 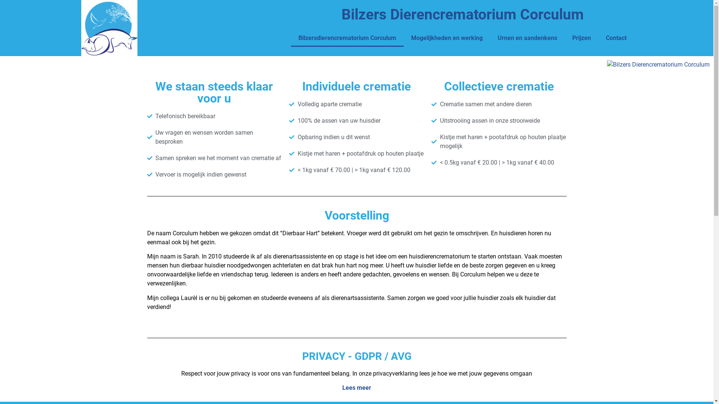 I want to click on Lees meer, so click(x=357, y=388).